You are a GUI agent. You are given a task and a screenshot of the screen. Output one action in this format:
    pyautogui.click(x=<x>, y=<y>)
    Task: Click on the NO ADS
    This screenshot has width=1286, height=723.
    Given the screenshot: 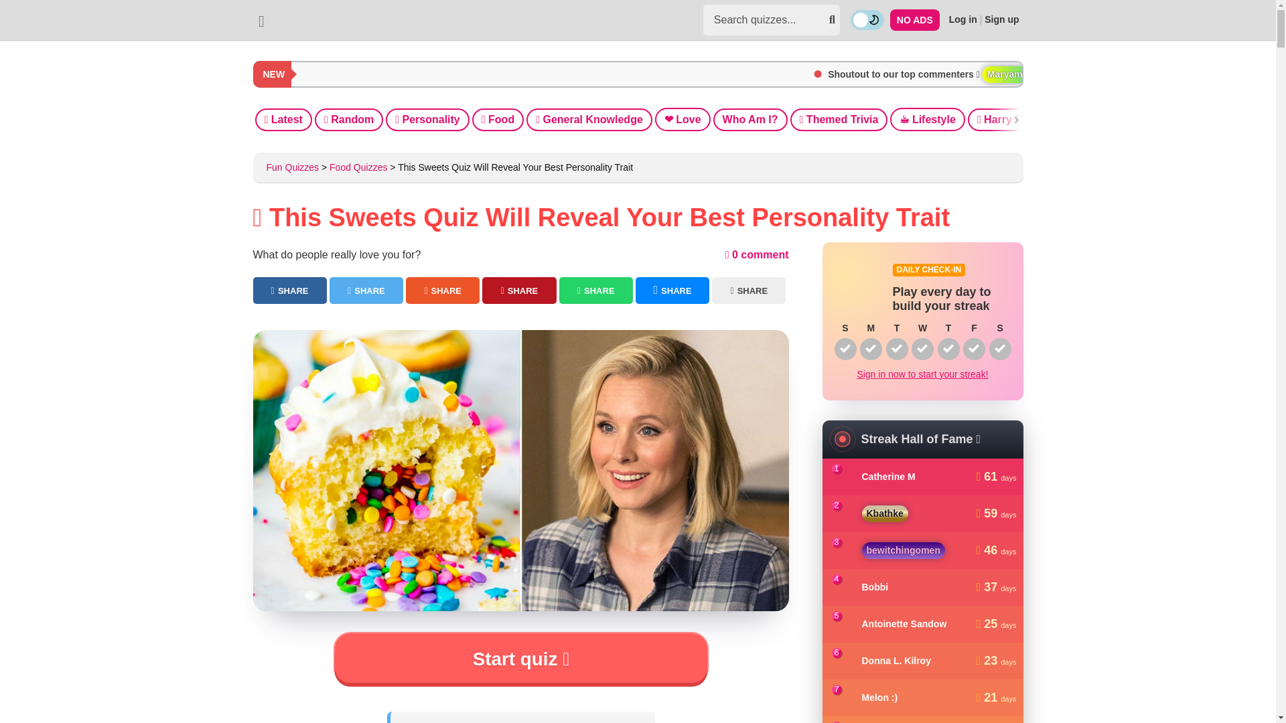 What is the action you would take?
    pyautogui.click(x=915, y=20)
    